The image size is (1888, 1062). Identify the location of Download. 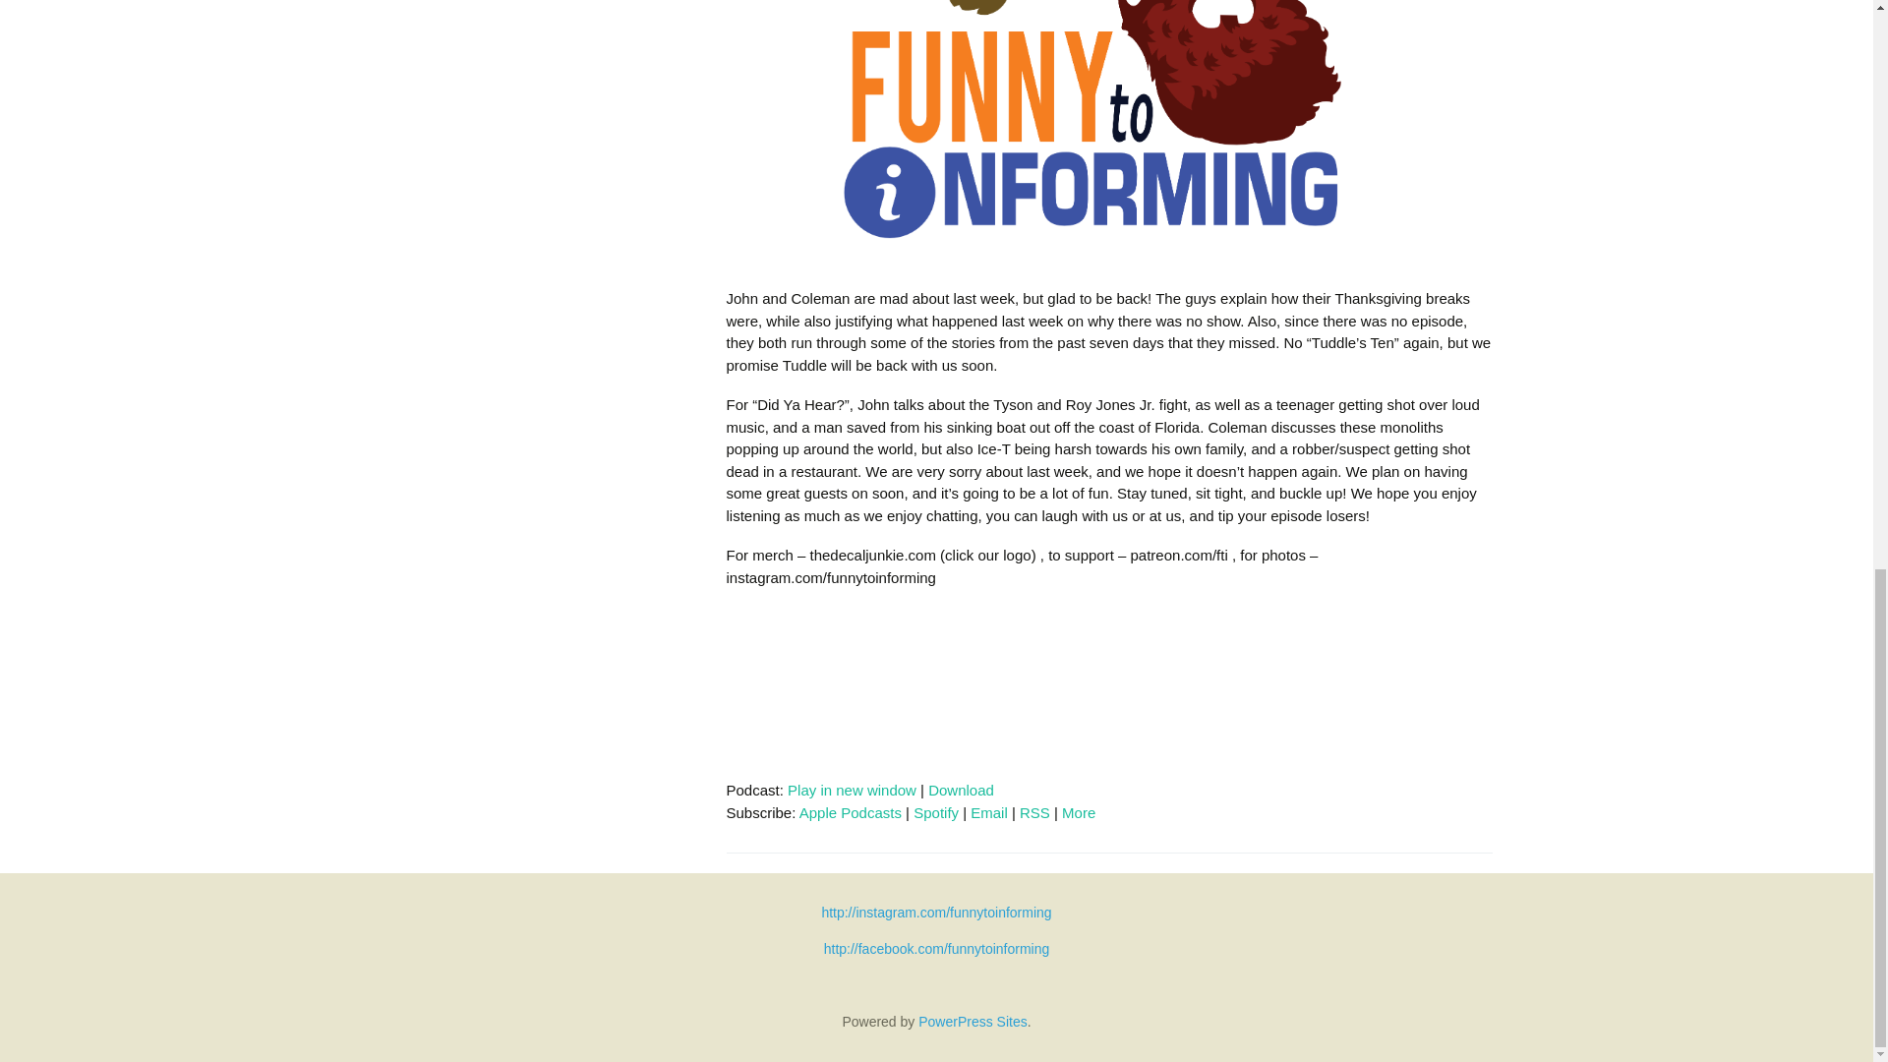
(962, 790).